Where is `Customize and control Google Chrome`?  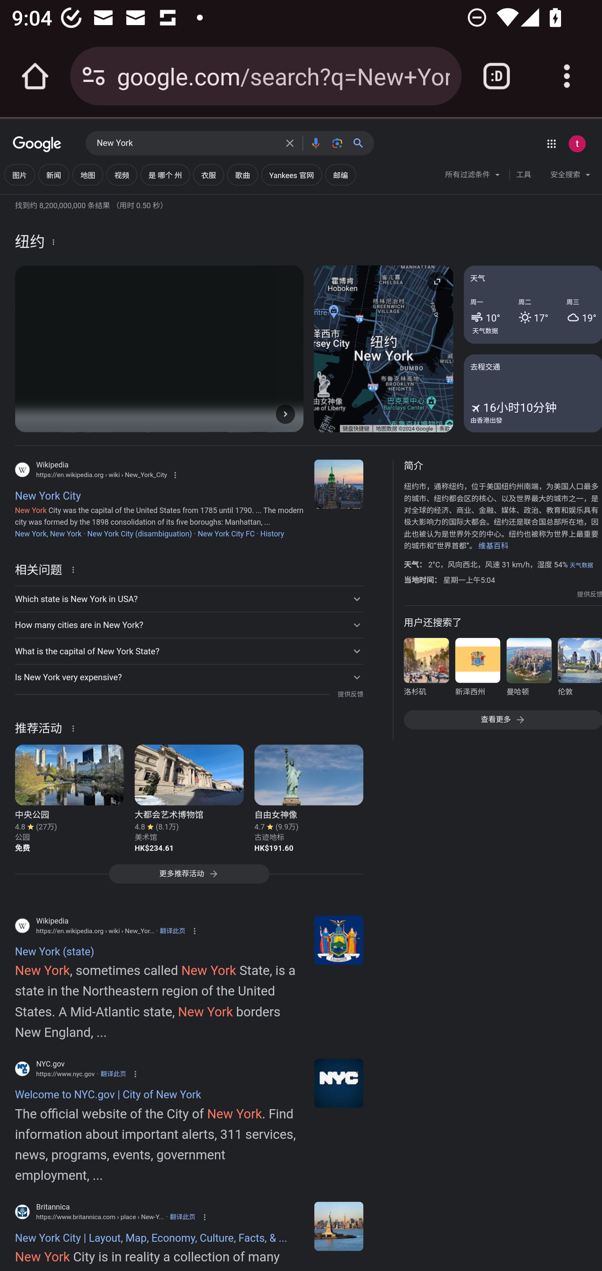 Customize and control Google Chrome is located at coordinates (567, 76).